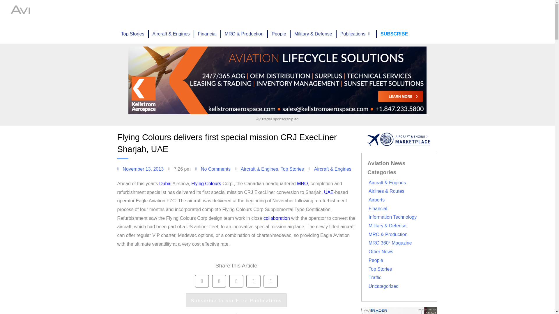 The image size is (559, 314). Describe the element at coordinates (277, 218) in the screenshot. I see `Posts tagged with collaboration` at that location.